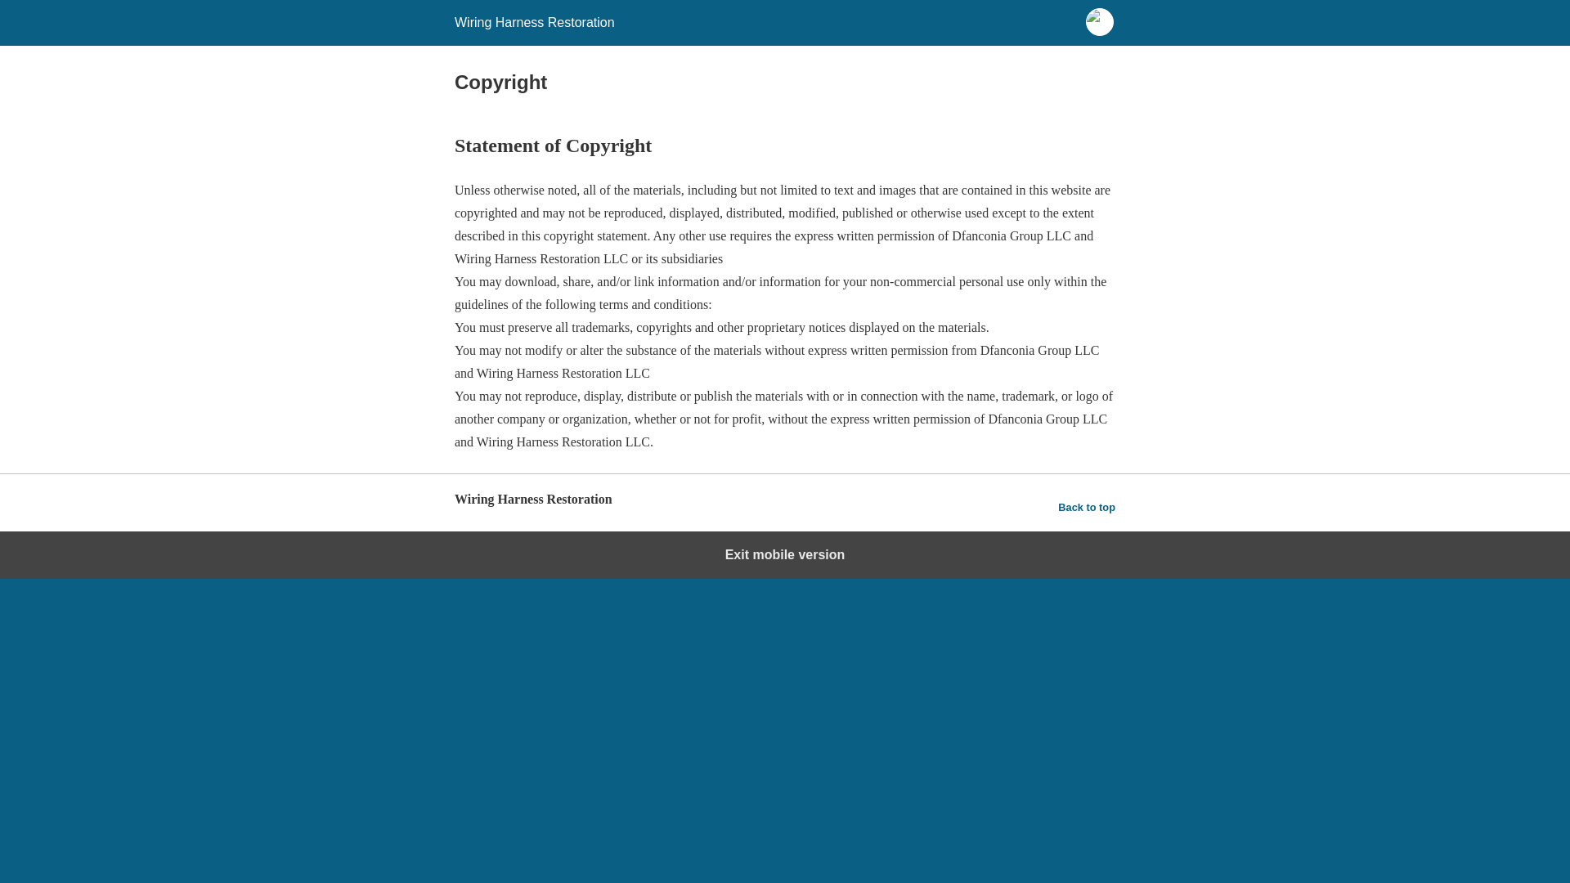 The height and width of the screenshot is (883, 1570). What do you see at coordinates (535, 22) in the screenshot?
I see `Wiring Harness Restoration` at bounding box center [535, 22].